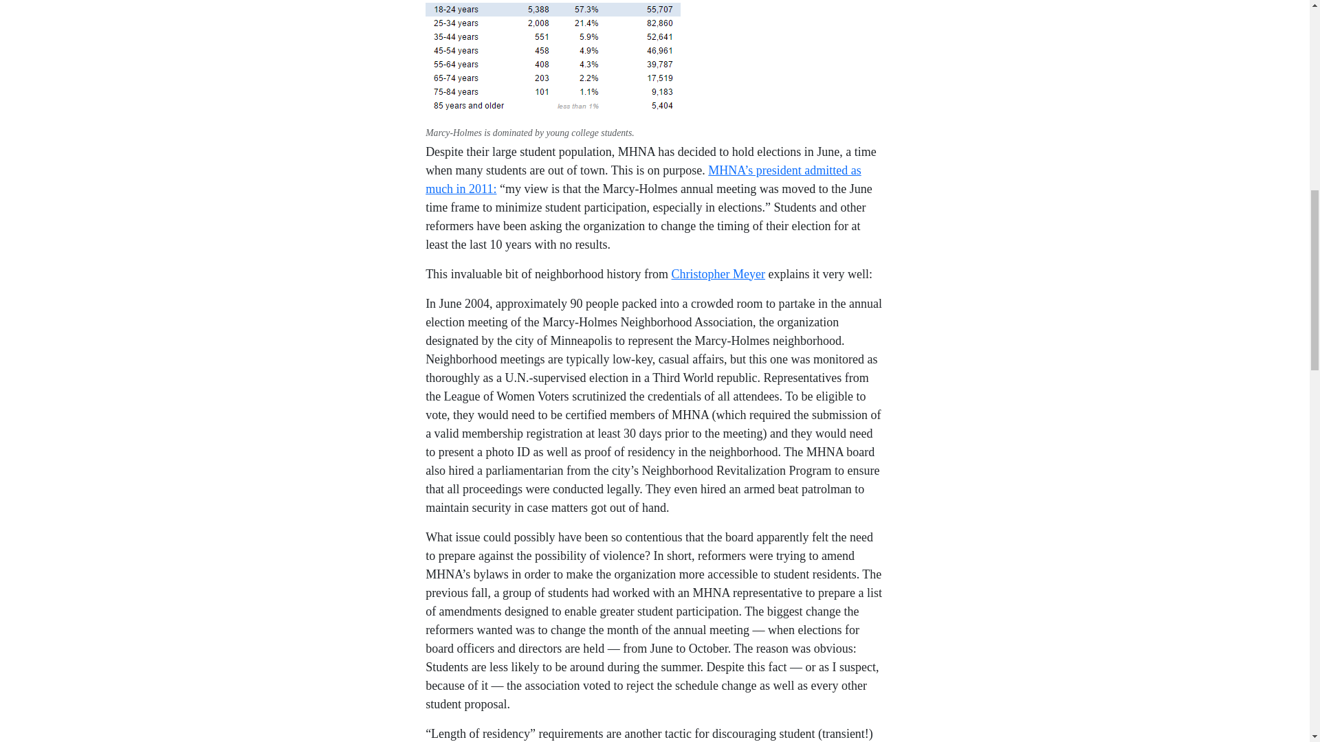  What do you see at coordinates (718, 273) in the screenshot?
I see `Christopher Meyer` at bounding box center [718, 273].